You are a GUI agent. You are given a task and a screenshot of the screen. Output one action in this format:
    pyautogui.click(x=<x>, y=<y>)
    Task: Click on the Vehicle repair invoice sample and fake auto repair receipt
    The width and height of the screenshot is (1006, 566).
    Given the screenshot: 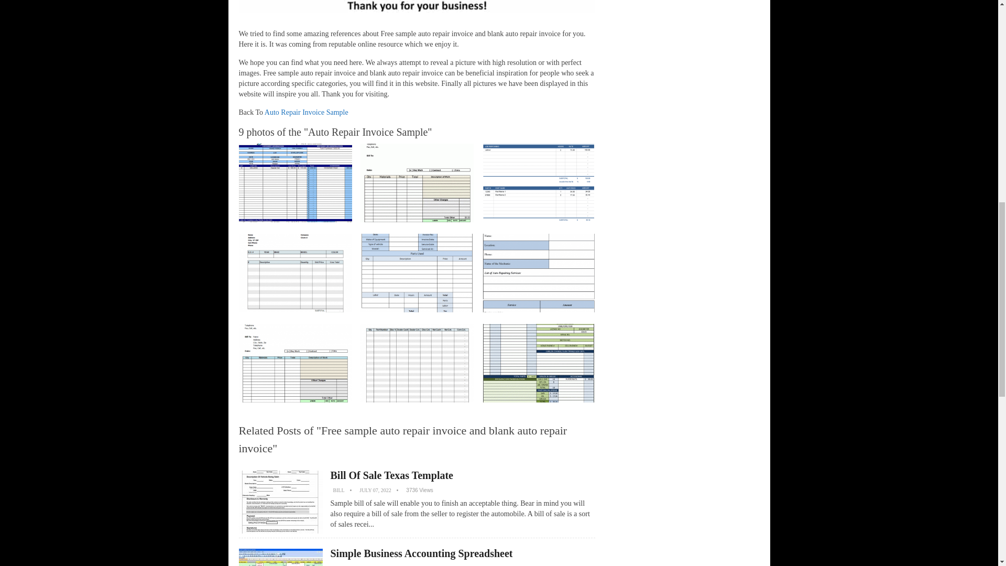 What is the action you would take?
    pyautogui.click(x=539, y=363)
    